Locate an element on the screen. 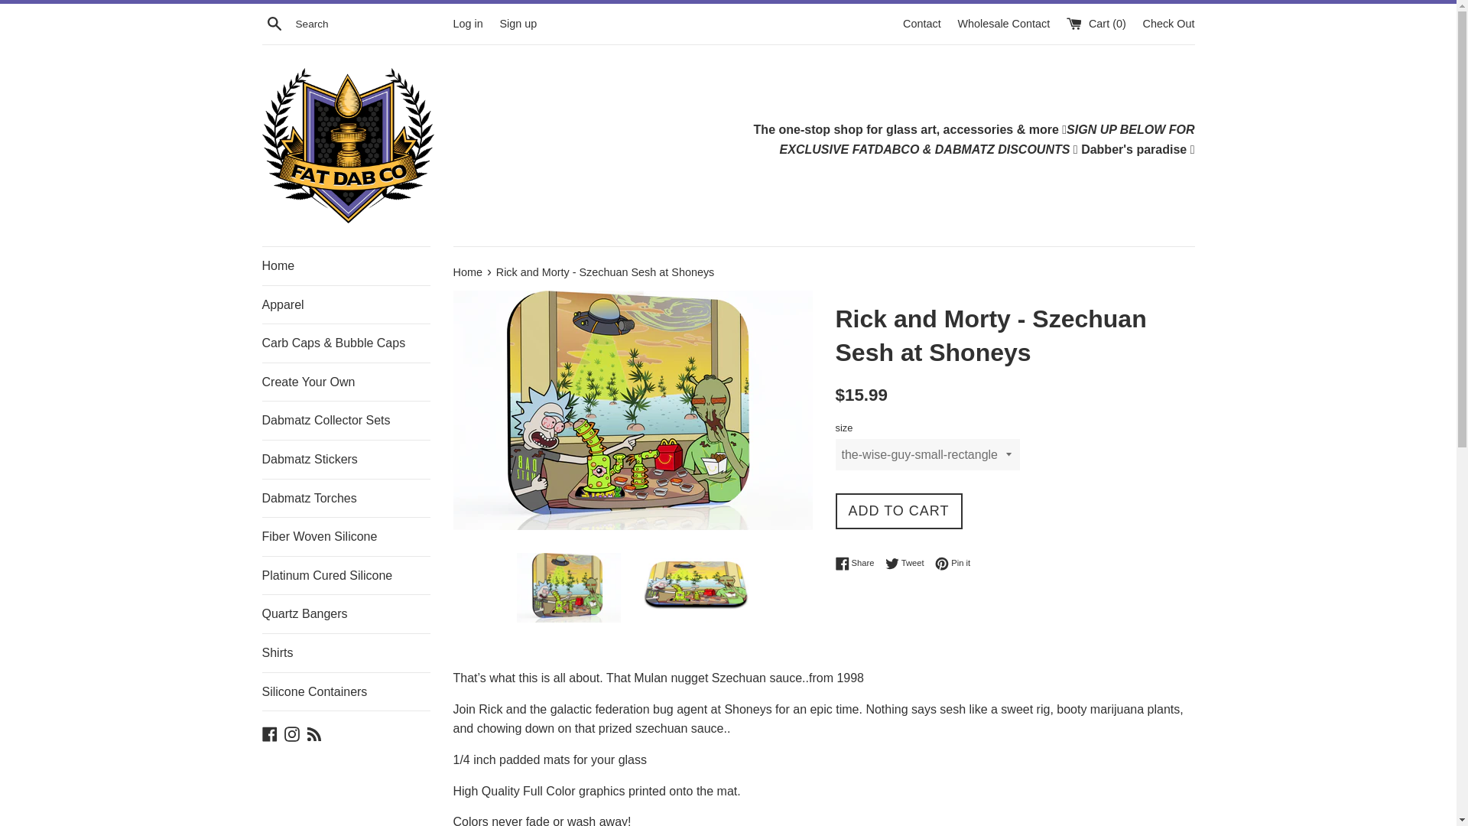 Image resolution: width=1468 pixels, height=826 pixels. Dabmatz Torches is located at coordinates (346, 499).